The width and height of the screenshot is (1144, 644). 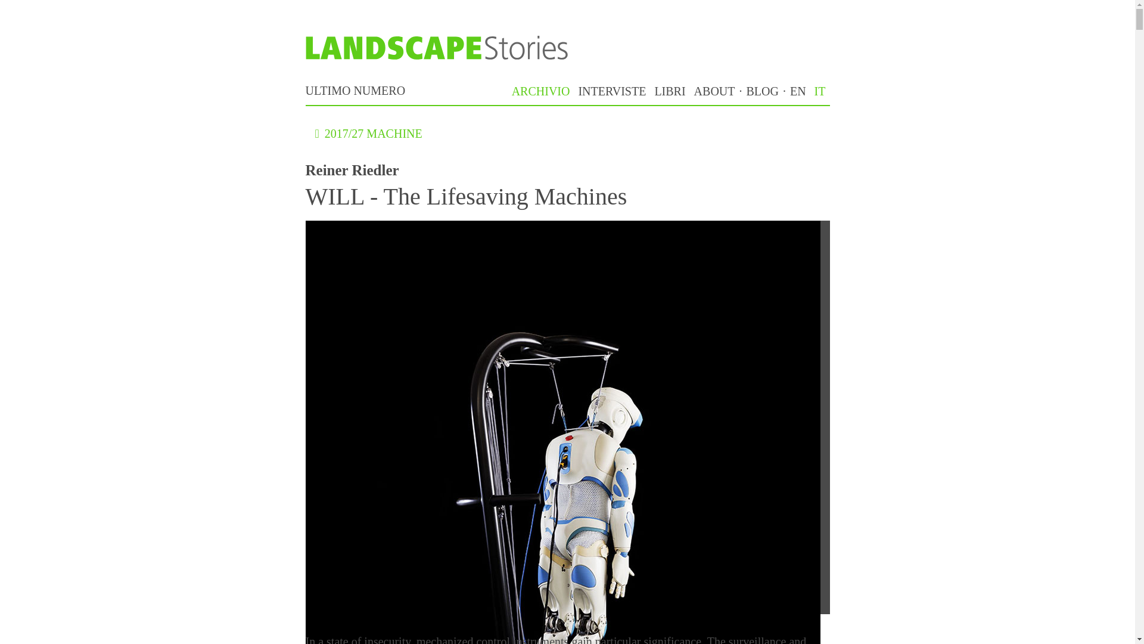 I want to click on ULTIMO NUMERO, so click(x=355, y=91).